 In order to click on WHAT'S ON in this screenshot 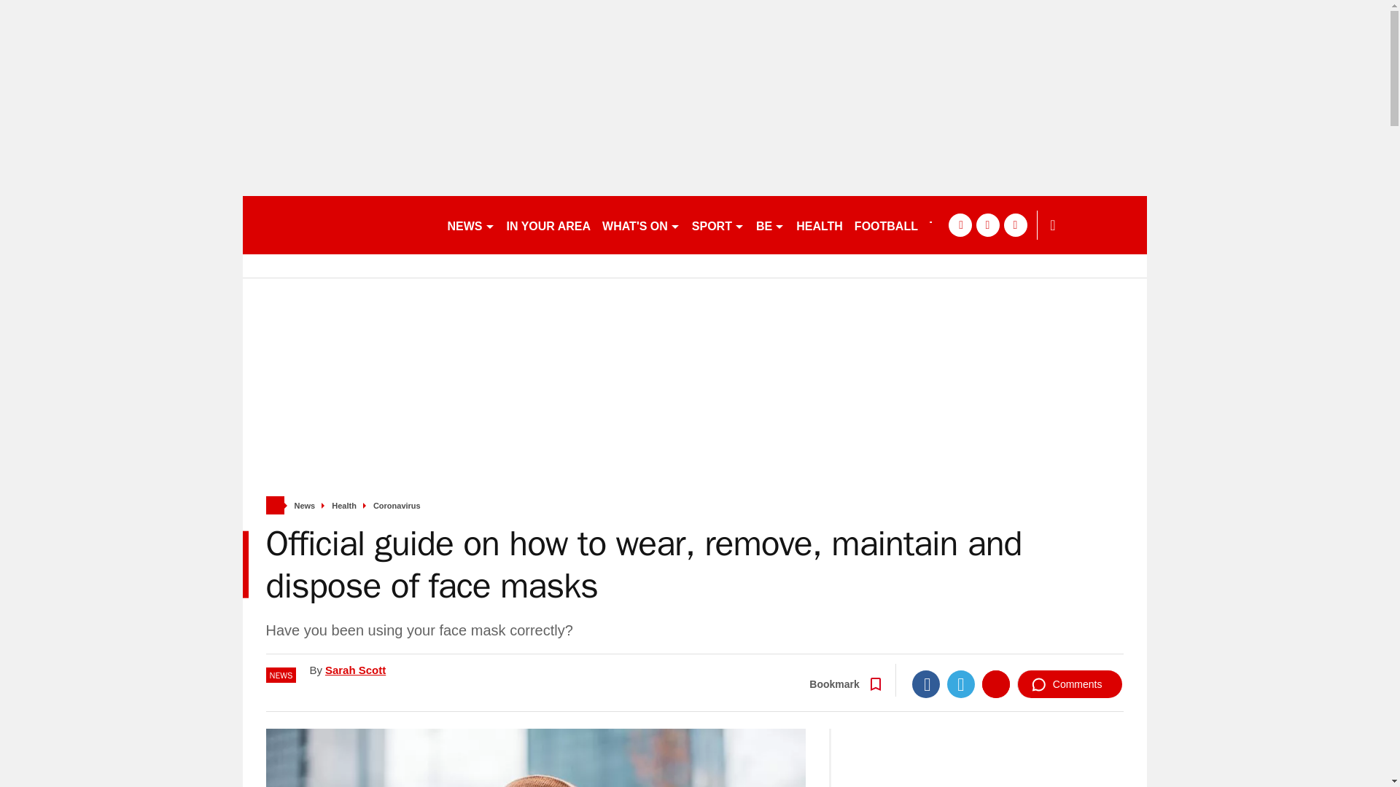, I will do `click(640, 224)`.